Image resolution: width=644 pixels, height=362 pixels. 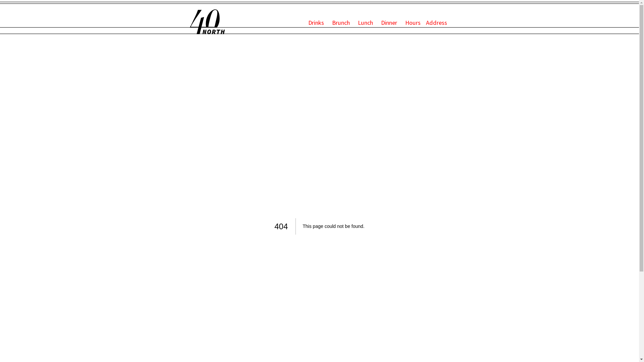 What do you see at coordinates (390, 23) in the screenshot?
I see `Dinner` at bounding box center [390, 23].